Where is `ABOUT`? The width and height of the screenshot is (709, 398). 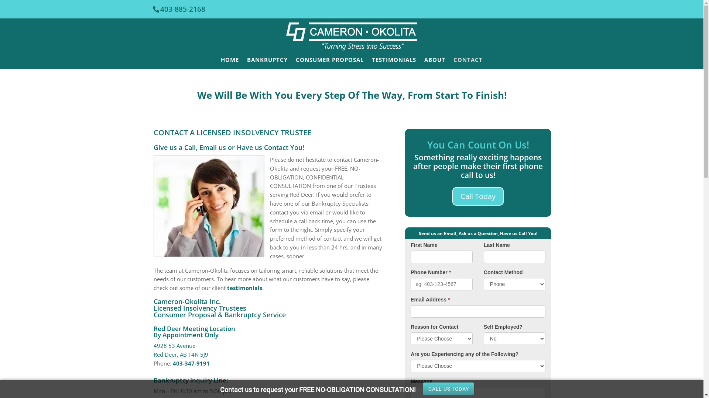 ABOUT is located at coordinates (435, 63).